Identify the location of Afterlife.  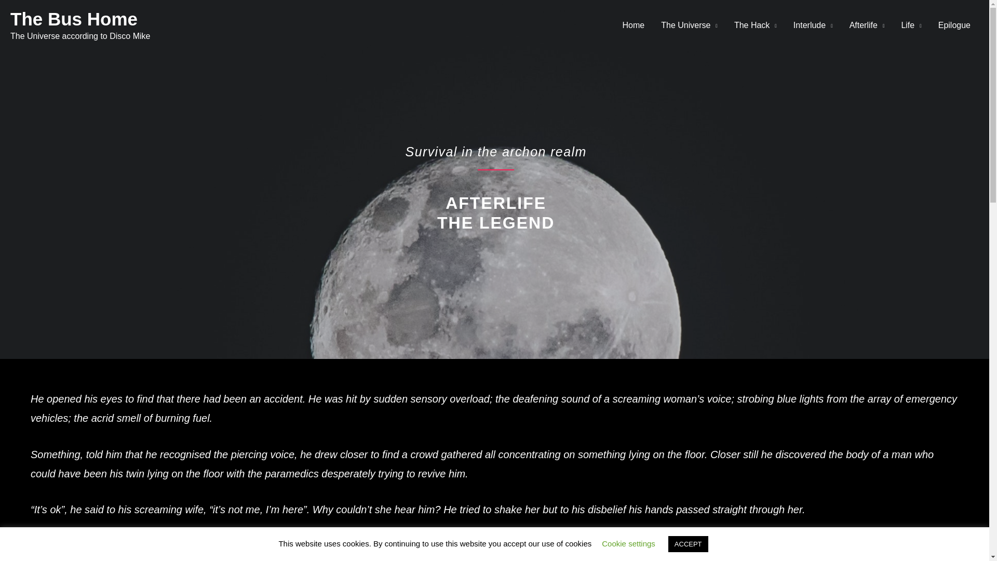
(867, 25).